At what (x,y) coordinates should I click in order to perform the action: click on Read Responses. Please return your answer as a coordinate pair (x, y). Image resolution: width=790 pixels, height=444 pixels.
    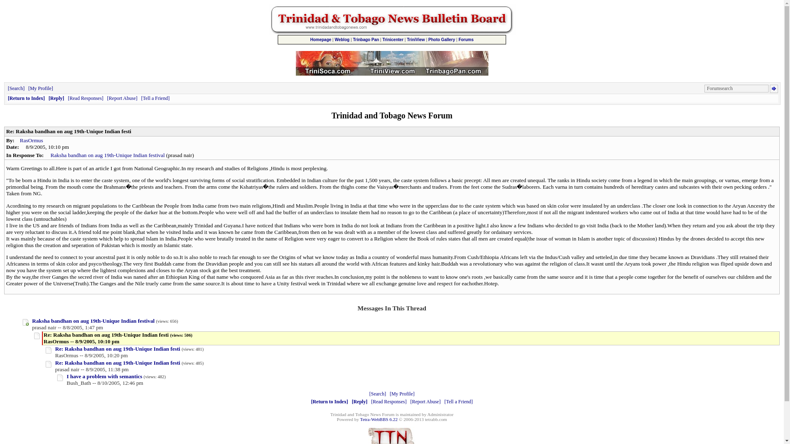
    Looking at the image, I should click on (86, 98).